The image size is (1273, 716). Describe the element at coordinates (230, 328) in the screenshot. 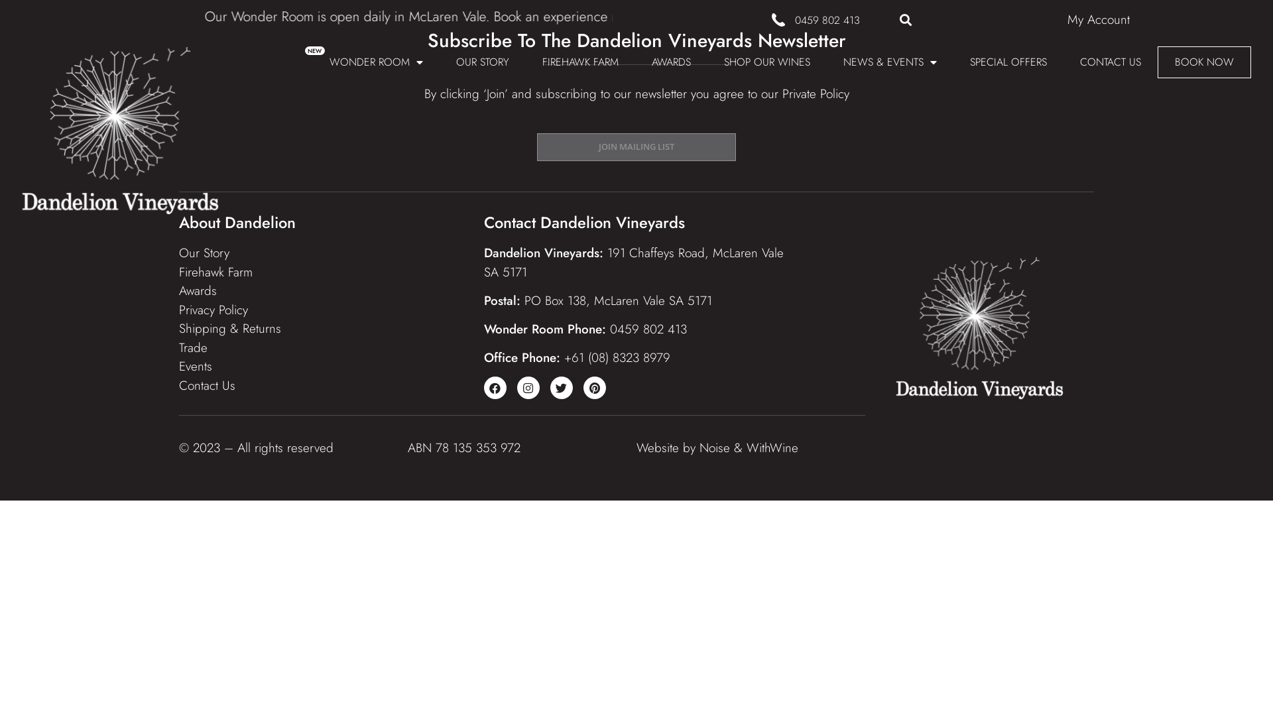

I see `Shipping & Returns` at that location.